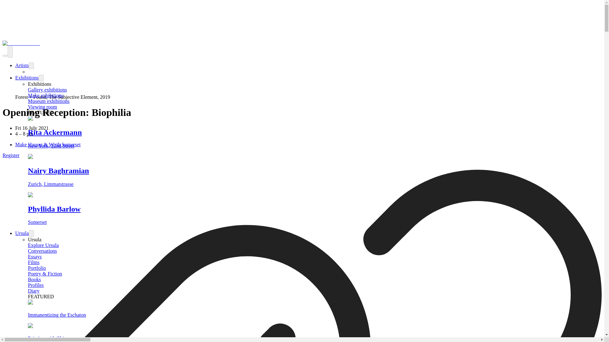  I want to click on Exhibitions, so click(27, 77).